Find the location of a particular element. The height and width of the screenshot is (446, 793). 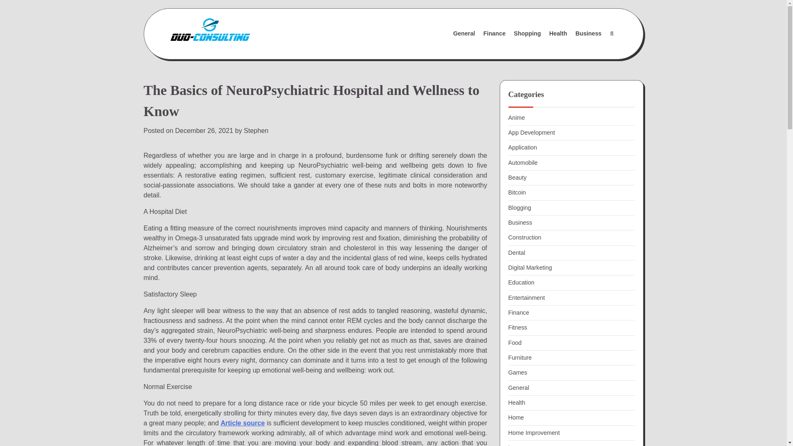

Anime is located at coordinates (516, 117).